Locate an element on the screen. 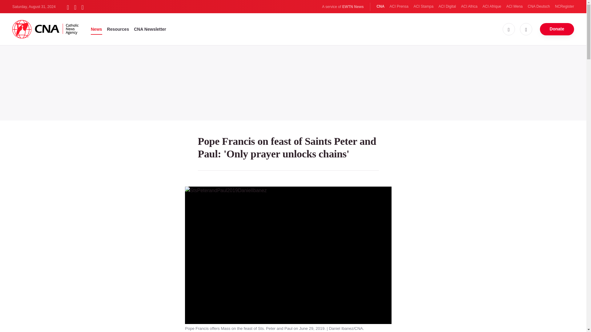  Resources is located at coordinates (118, 29).